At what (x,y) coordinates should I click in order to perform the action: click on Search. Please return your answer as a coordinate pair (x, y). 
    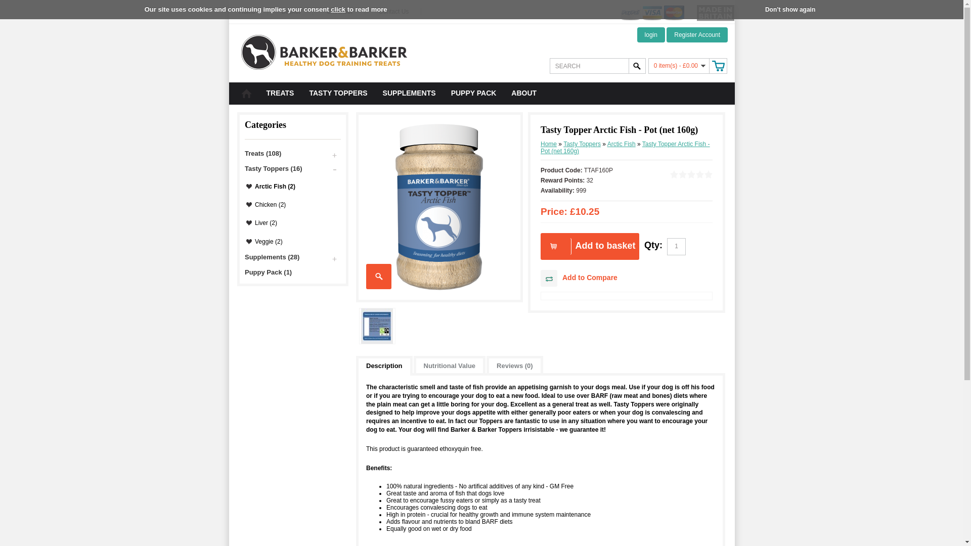
    Looking at the image, I should click on (589, 66).